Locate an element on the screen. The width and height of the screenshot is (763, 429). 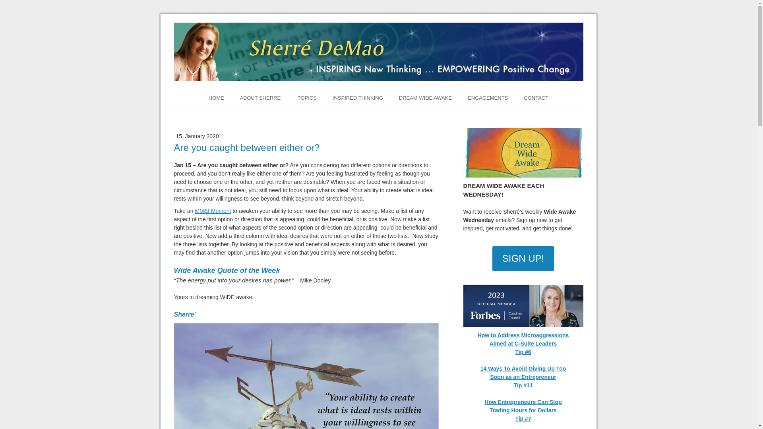
DREAM WIDE AWAKE is located at coordinates (425, 98).